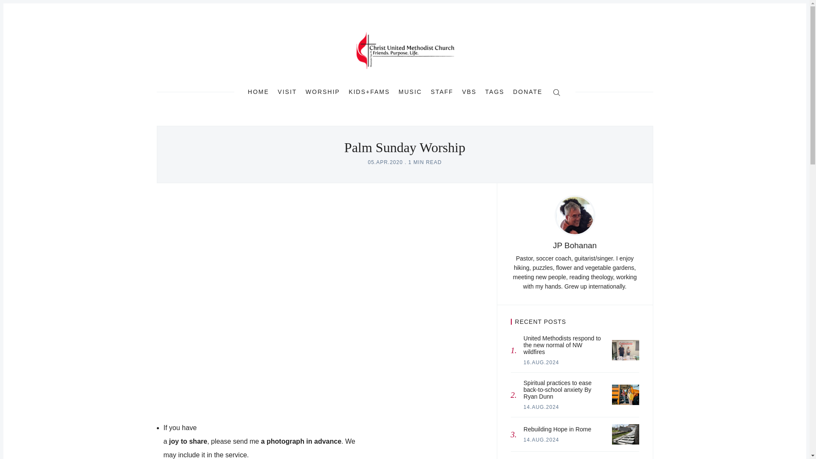 This screenshot has width=816, height=459. What do you see at coordinates (410, 92) in the screenshot?
I see `MUSIC` at bounding box center [410, 92].